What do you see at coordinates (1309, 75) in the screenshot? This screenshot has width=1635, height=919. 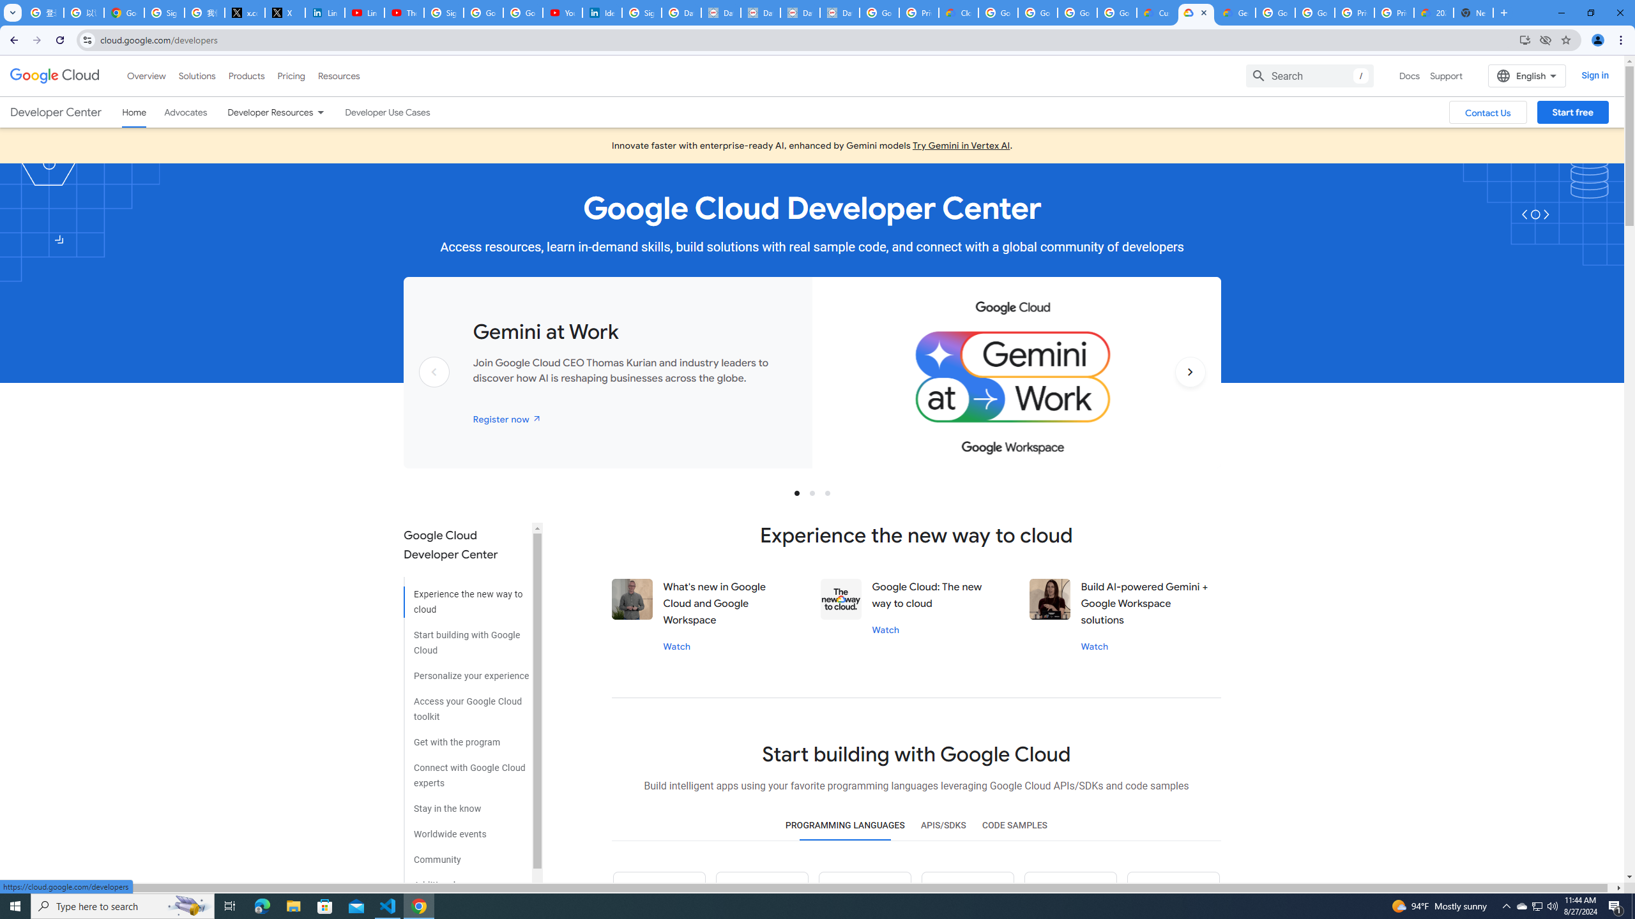 I see `Search` at bounding box center [1309, 75].